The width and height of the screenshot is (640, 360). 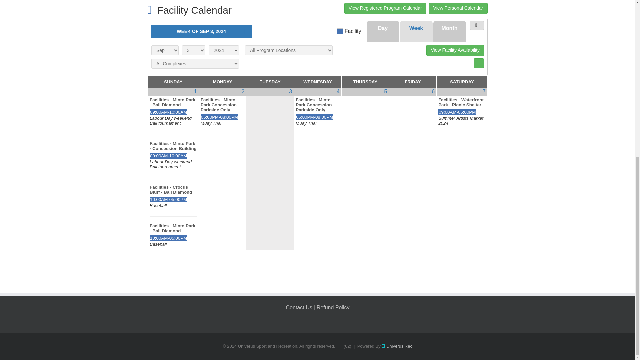 I want to click on  Univerus Rec, so click(x=397, y=346).